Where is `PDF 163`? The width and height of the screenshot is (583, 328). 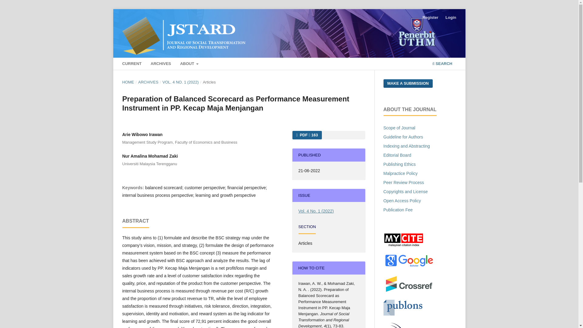 PDF 163 is located at coordinates (307, 135).